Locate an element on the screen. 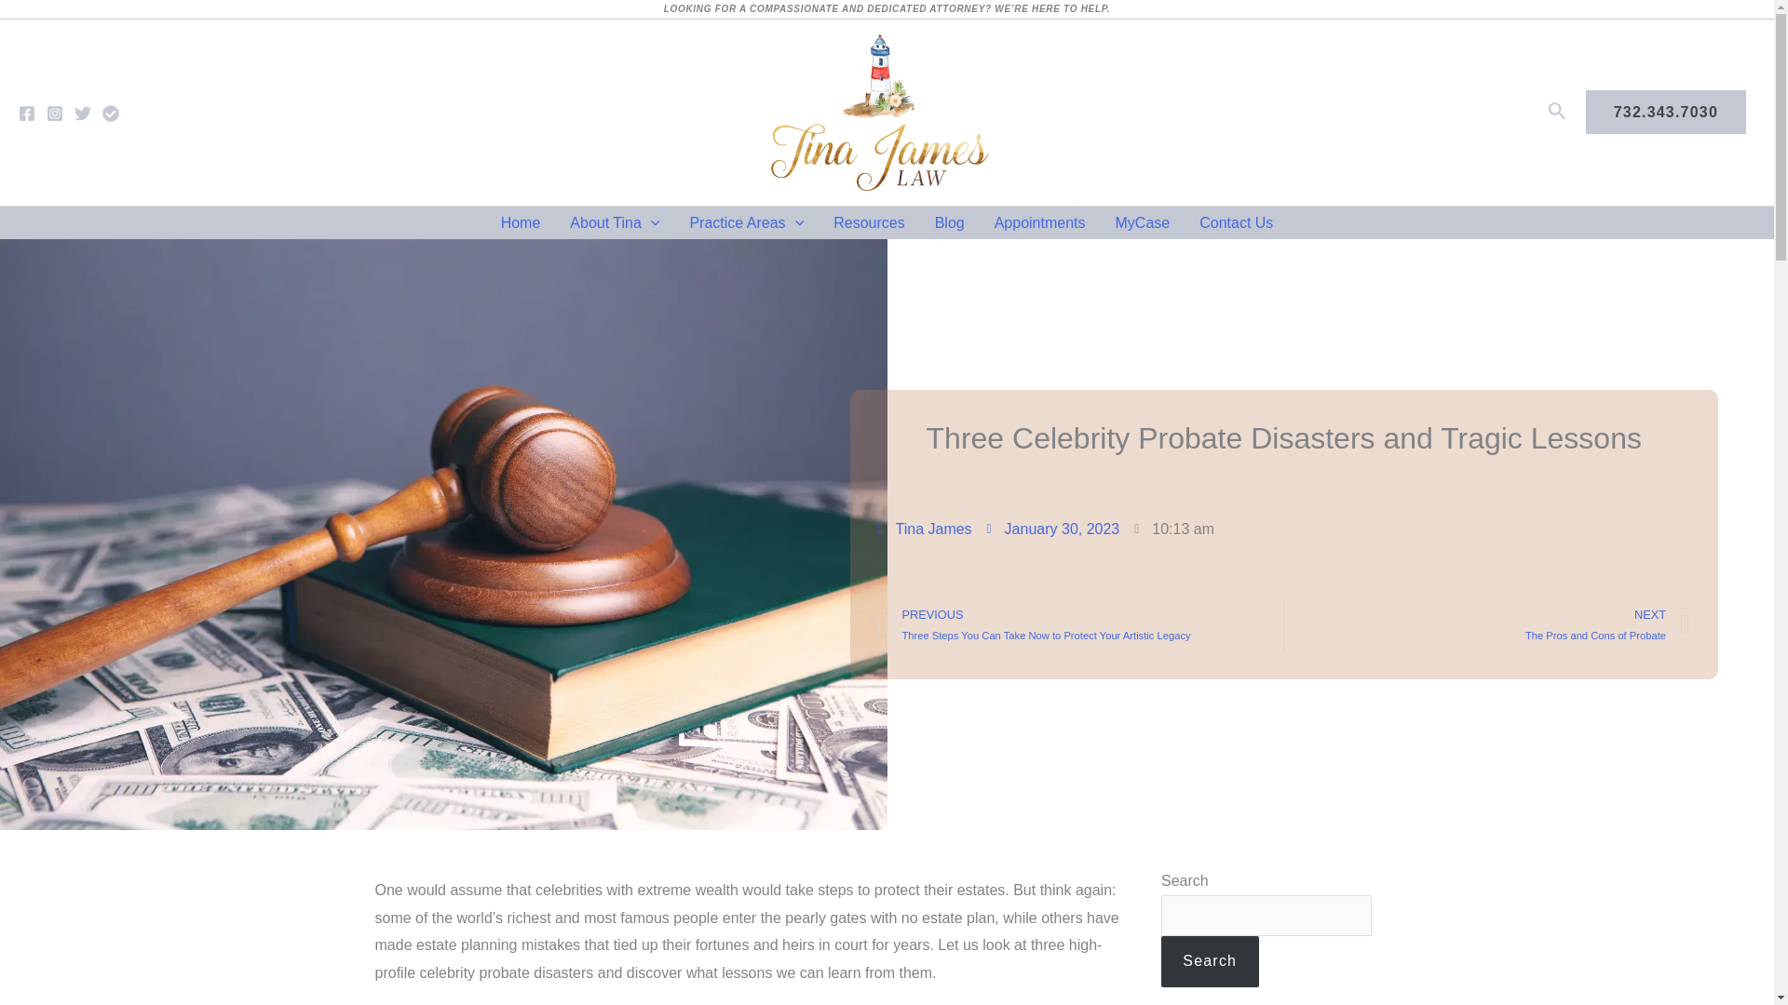  Practice Areas is located at coordinates (746, 223).